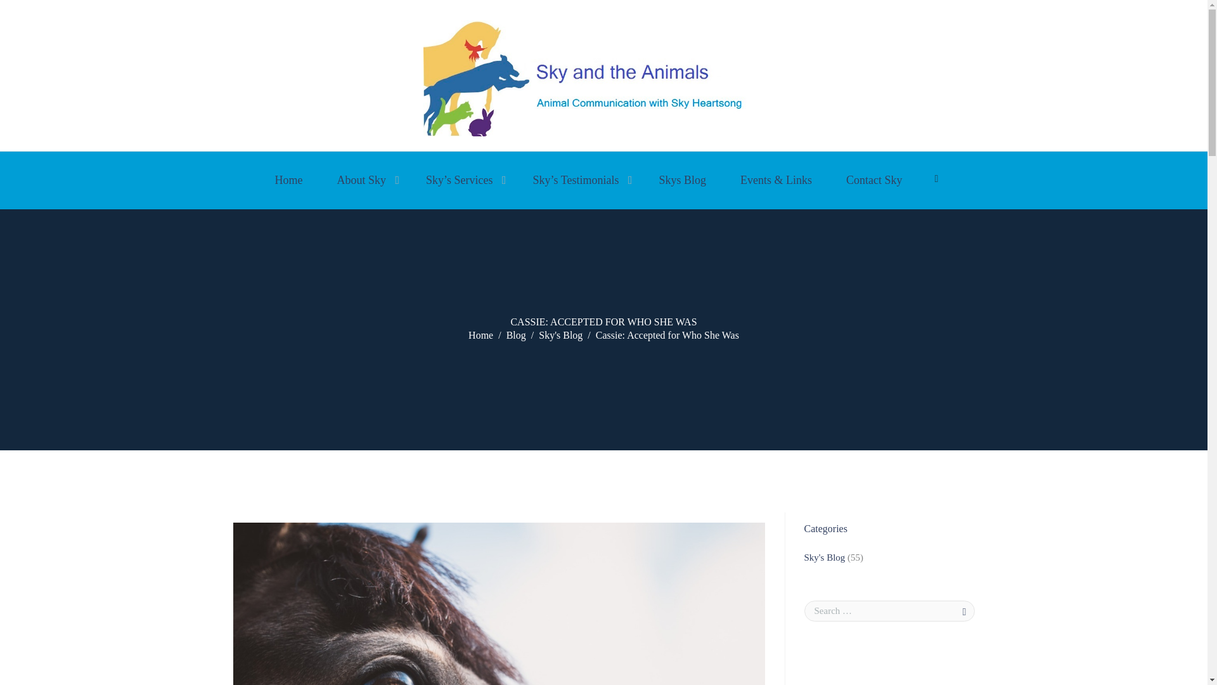 The height and width of the screenshot is (685, 1217). I want to click on Home, so click(288, 180).